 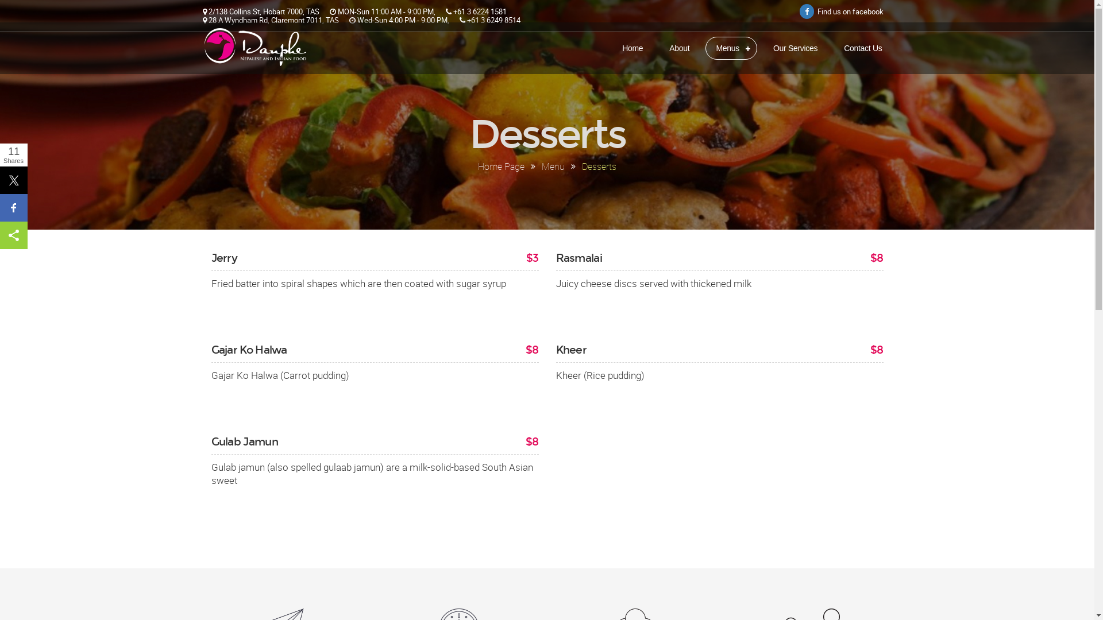 What do you see at coordinates (501, 166) in the screenshot?
I see `Home Page` at bounding box center [501, 166].